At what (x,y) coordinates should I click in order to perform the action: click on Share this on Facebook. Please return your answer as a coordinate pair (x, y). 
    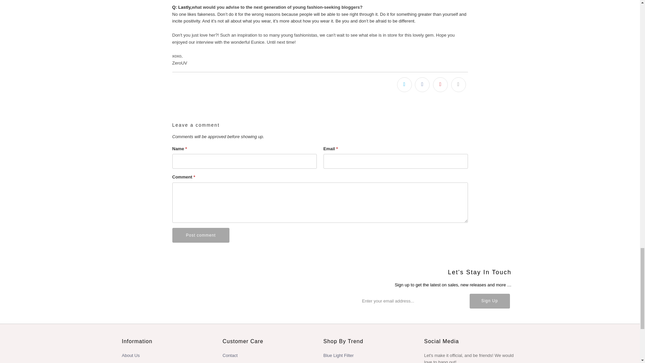
    Looking at the image, I should click on (422, 85).